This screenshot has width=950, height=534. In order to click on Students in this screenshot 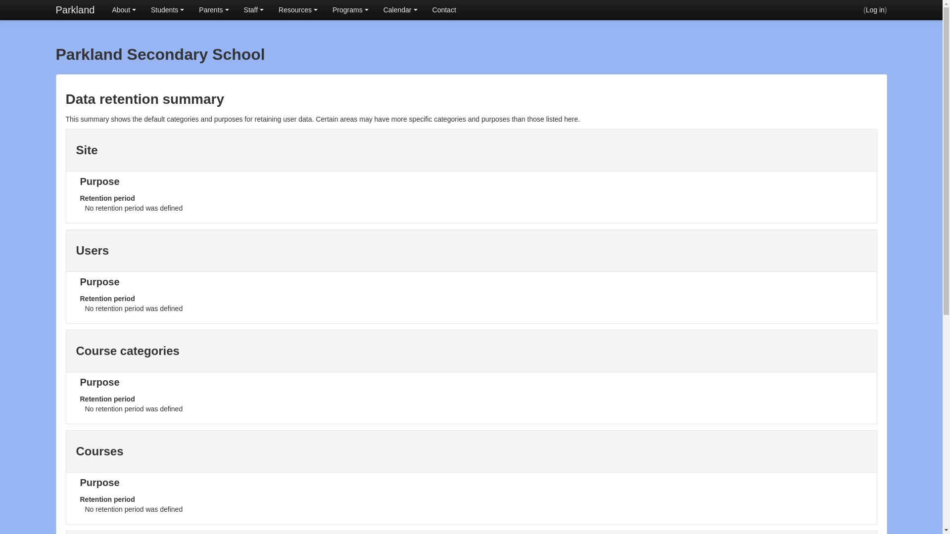, I will do `click(167, 10)`.